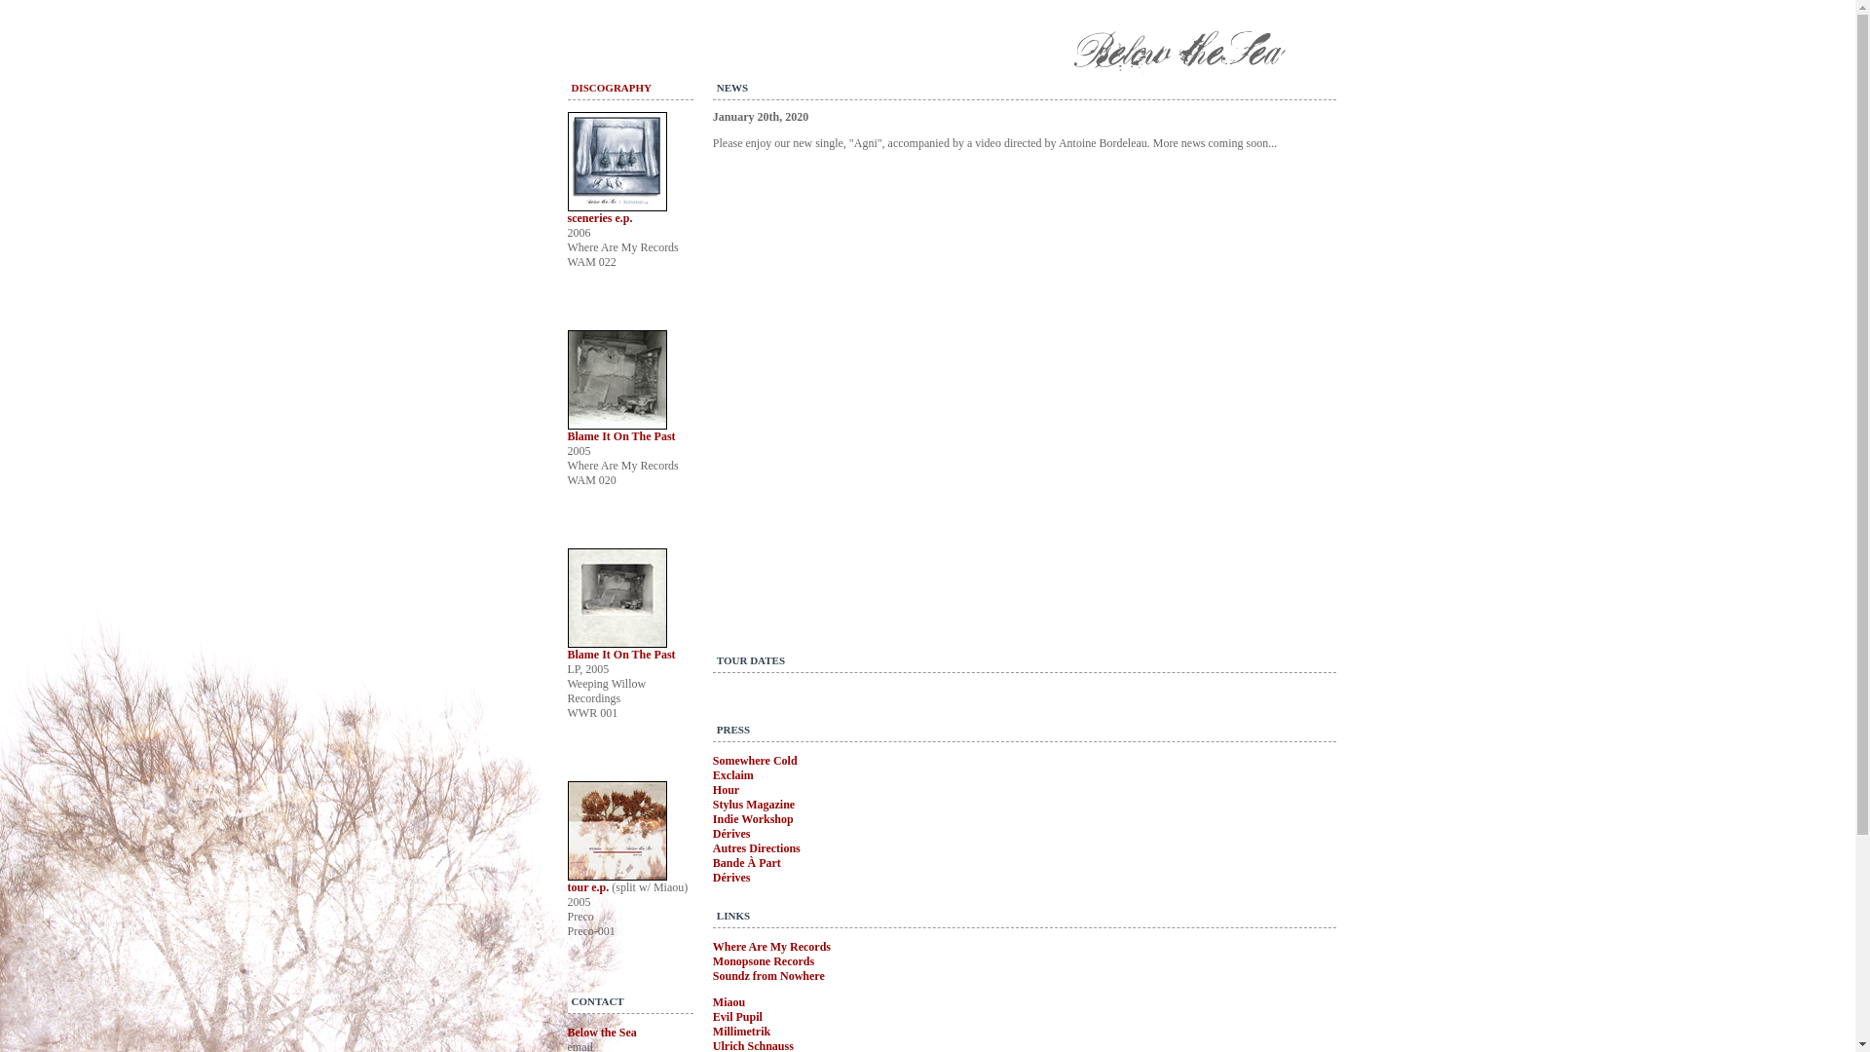 The image size is (1870, 1052). Describe the element at coordinates (771, 947) in the screenshot. I see `Where Are My Records` at that location.